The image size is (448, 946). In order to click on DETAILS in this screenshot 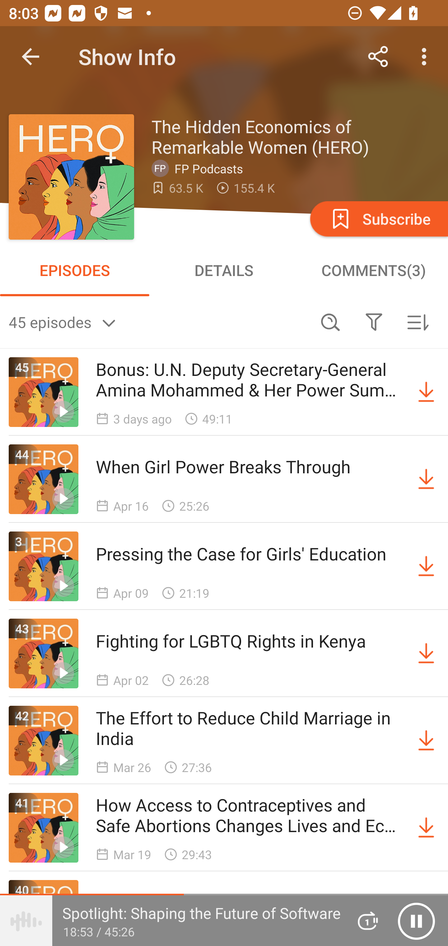, I will do `click(224, 270)`.